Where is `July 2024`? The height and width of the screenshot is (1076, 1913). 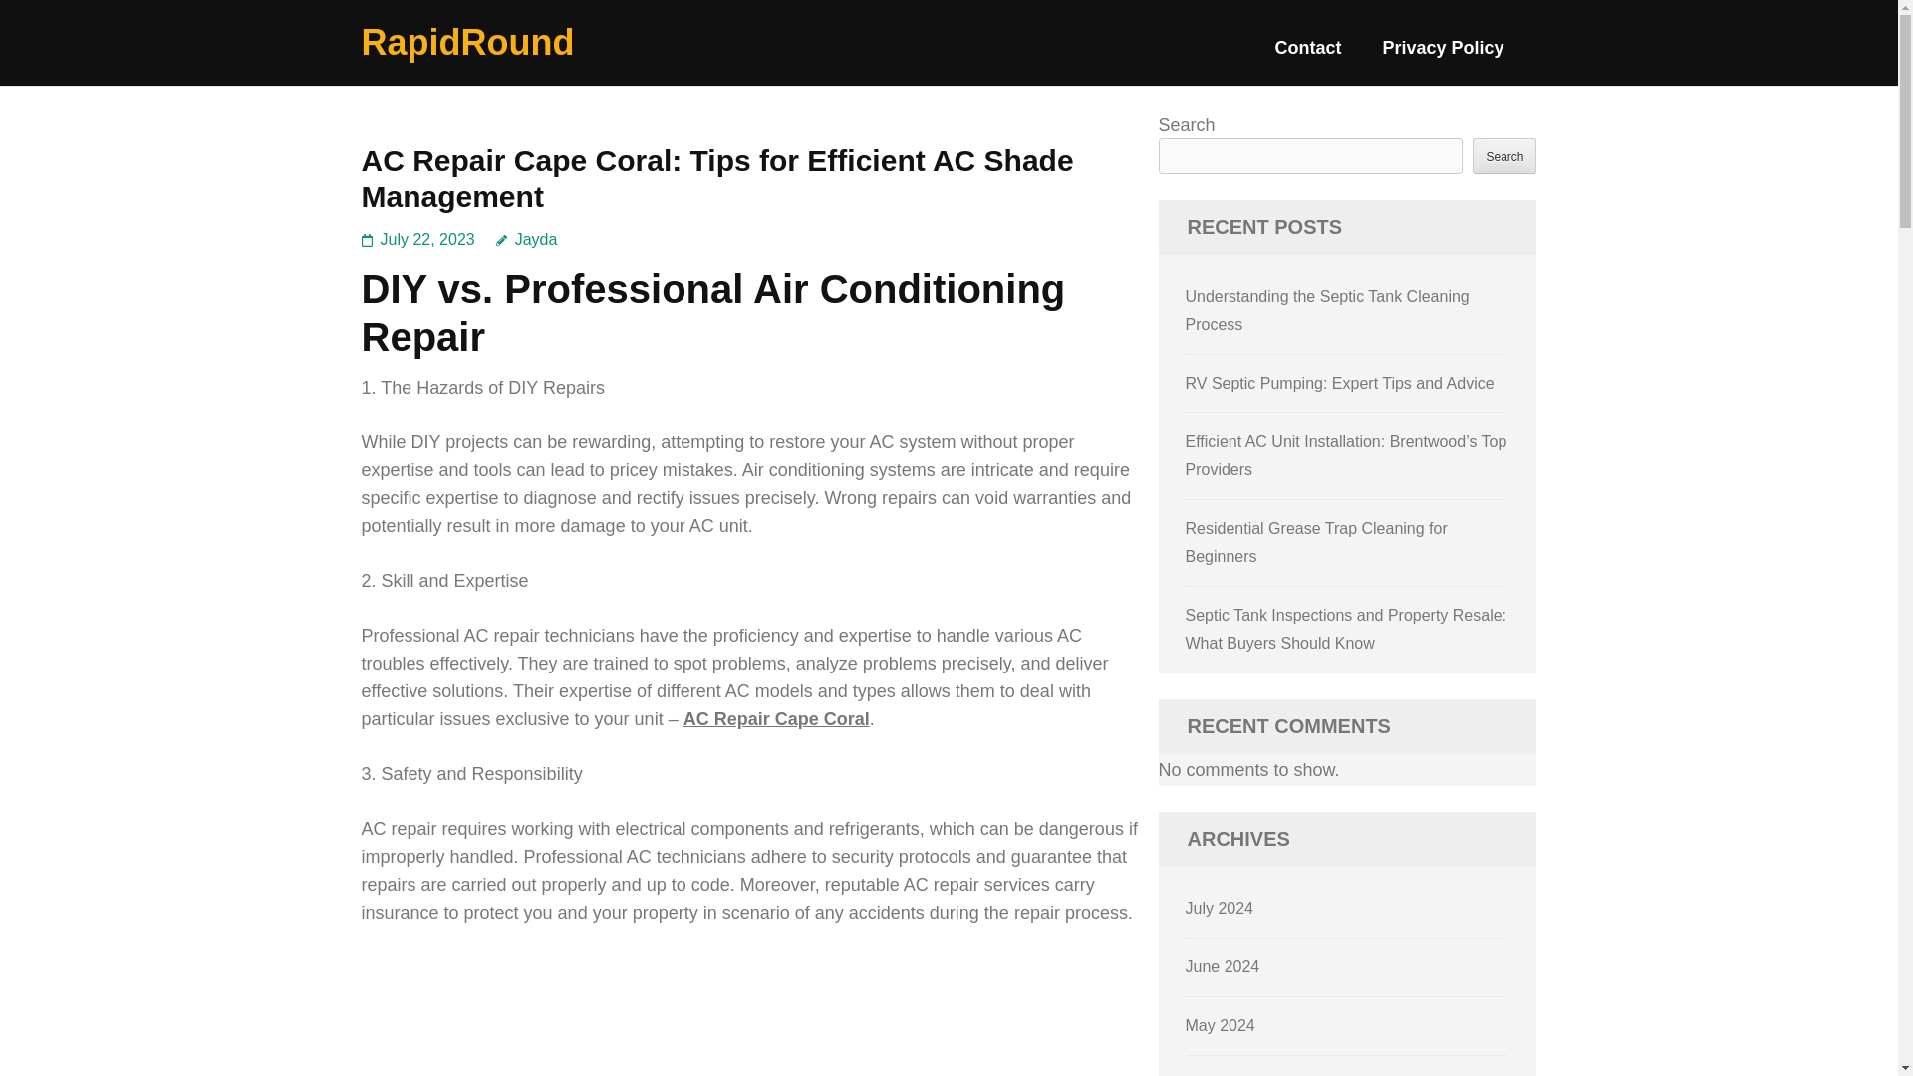 July 2024 is located at coordinates (1220, 908).